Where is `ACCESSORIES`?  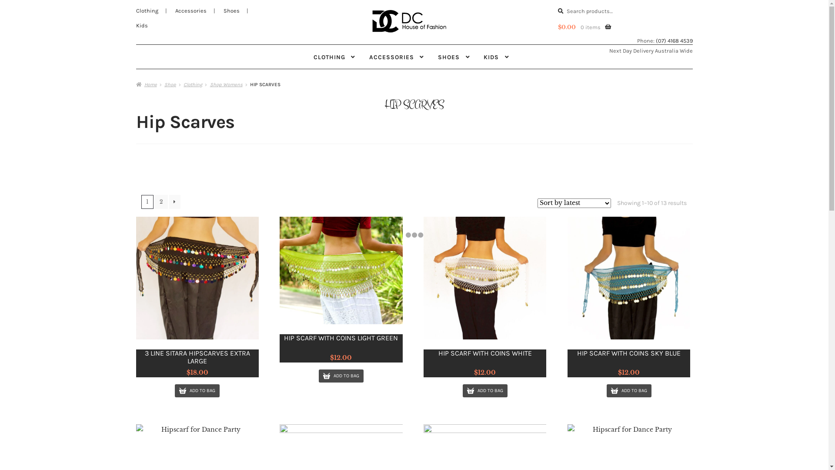
ACCESSORIES is located at coordinates (397, 57).